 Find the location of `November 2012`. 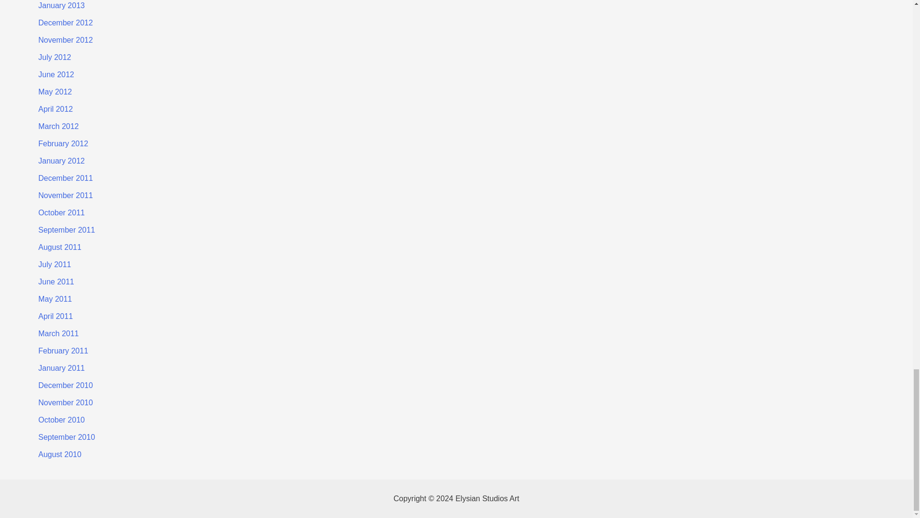

November 2012 is located at coordinates (65, 39).